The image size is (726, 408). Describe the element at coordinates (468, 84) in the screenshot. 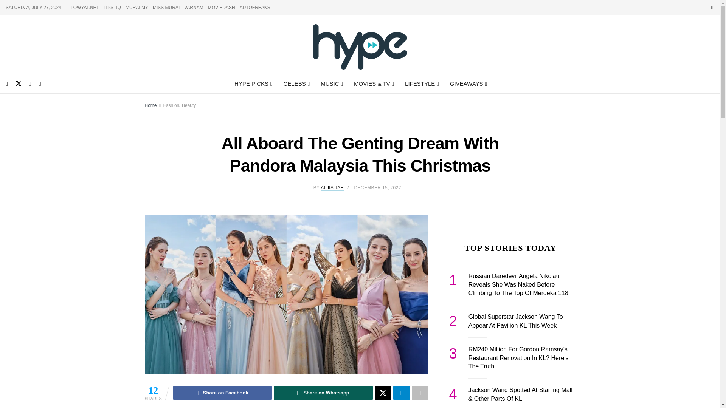

I see `GIVEAWAYS` at that location.